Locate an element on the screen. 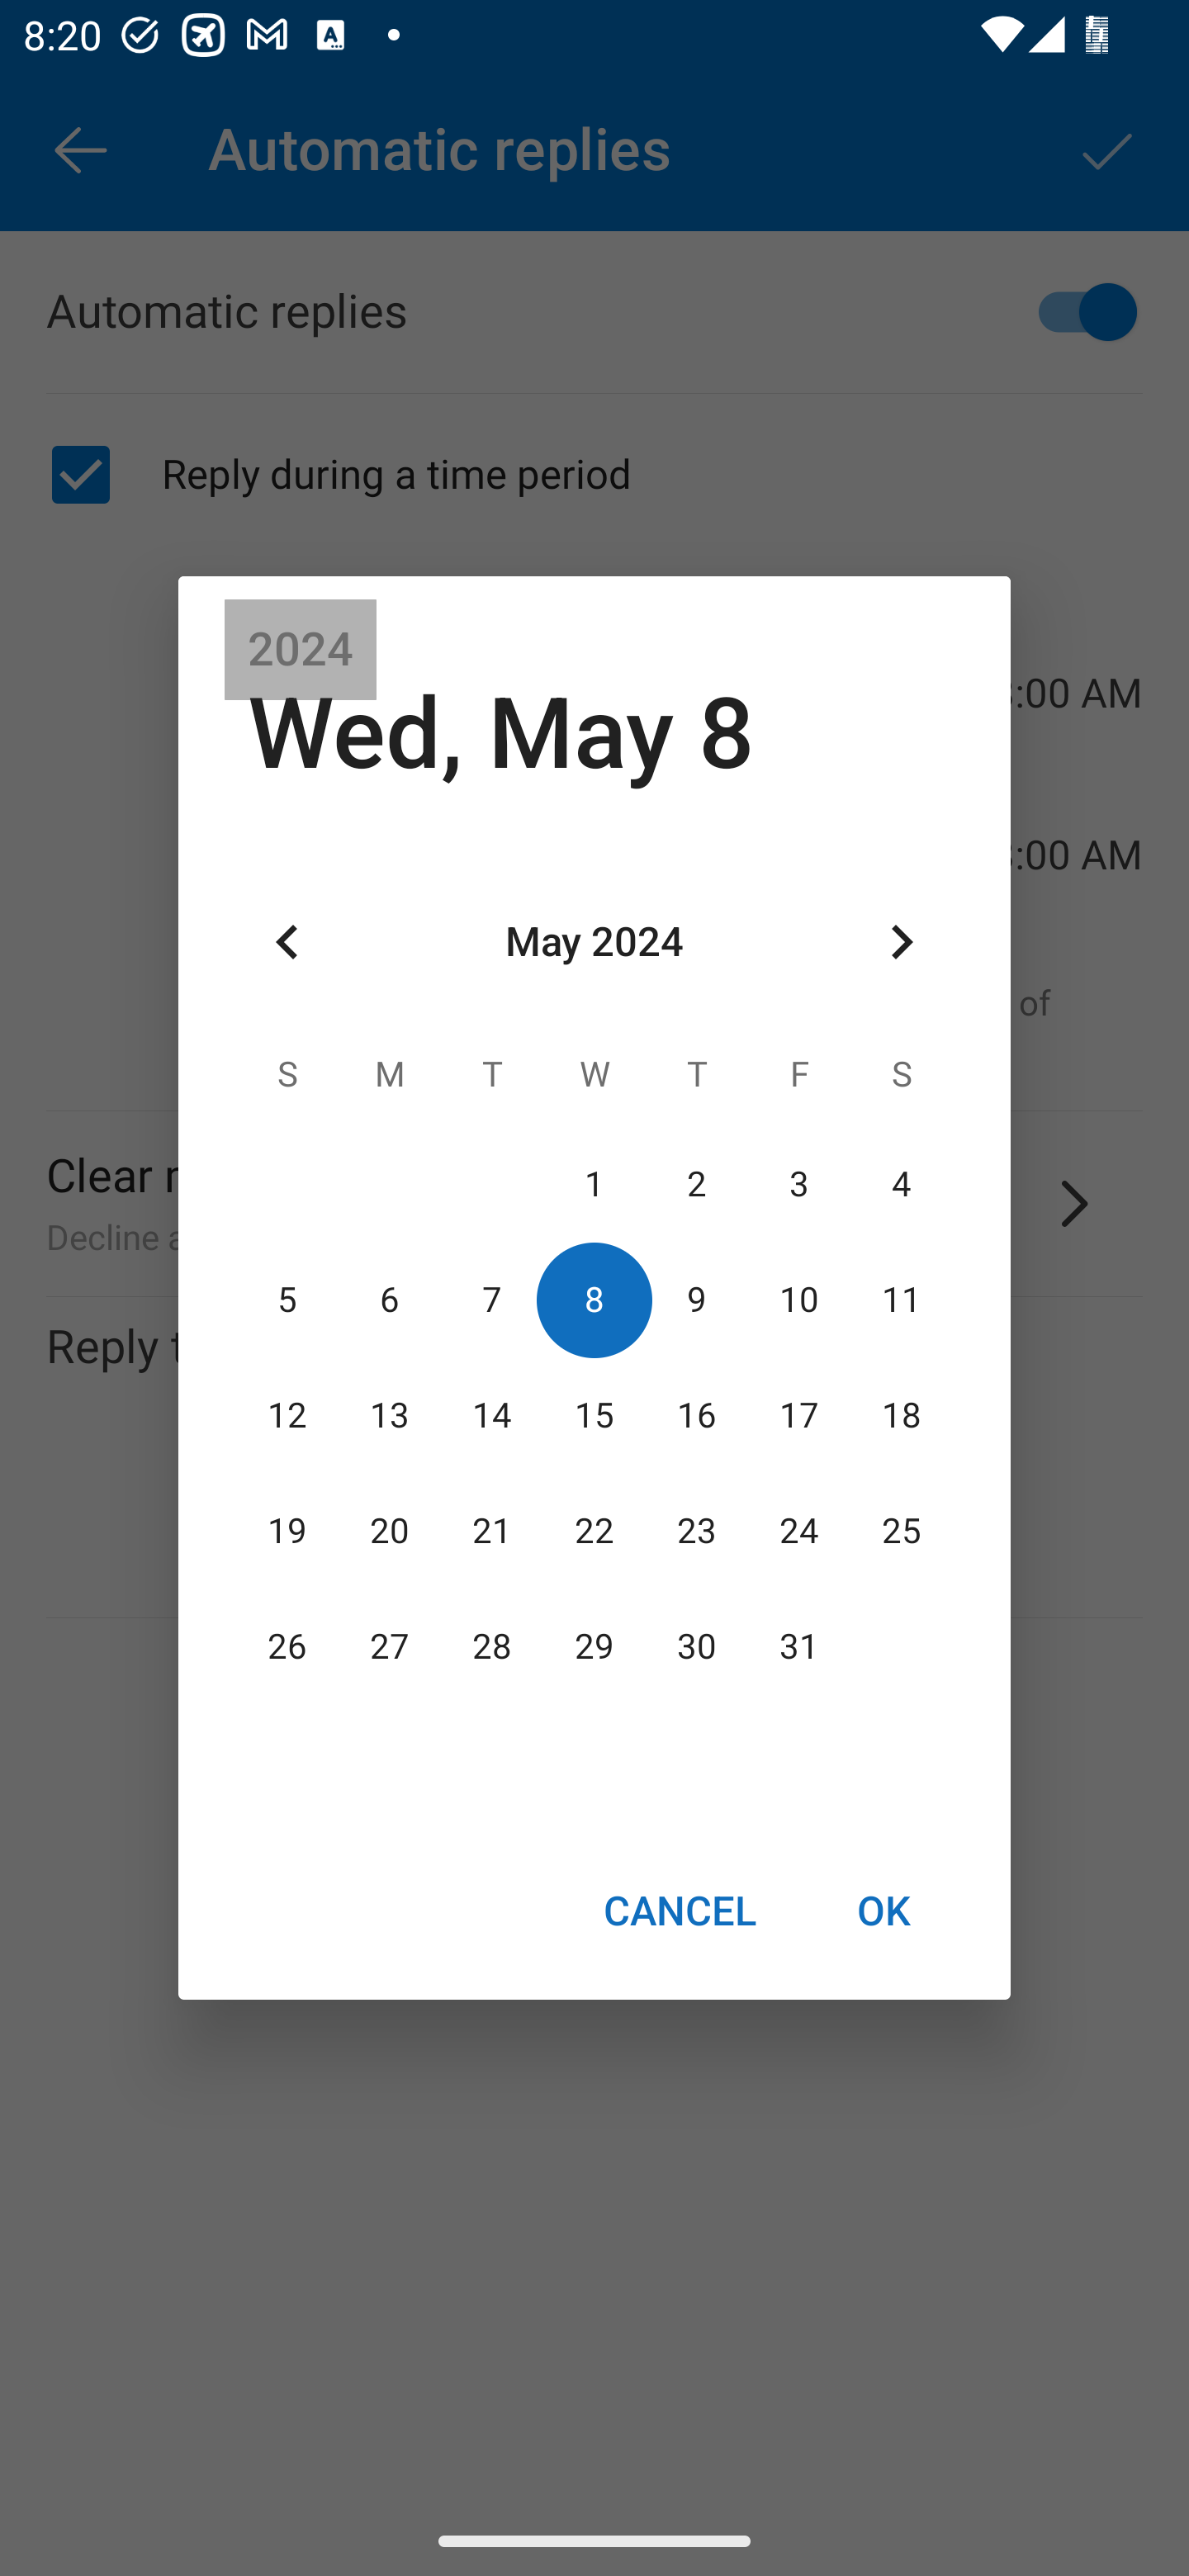 Image resolution: width=1189 pixels, height=2576 pixels. 13 13 May 2024 is located at coordinates (390, 1415).